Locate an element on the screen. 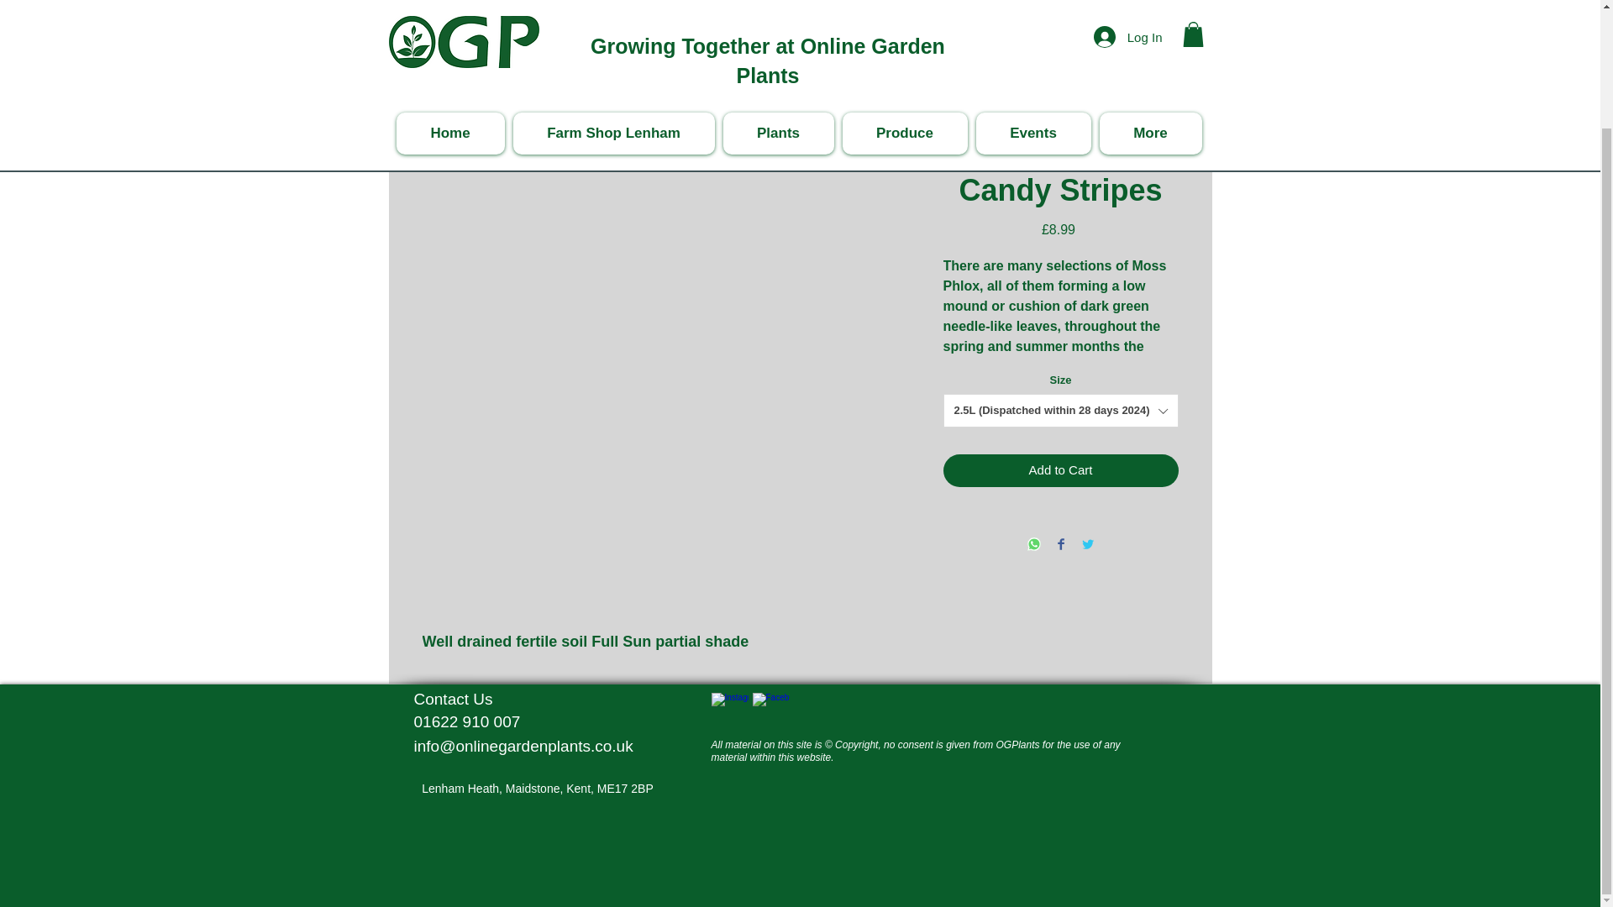  Farm Shop Lenham is located at coordinates (613, 8).